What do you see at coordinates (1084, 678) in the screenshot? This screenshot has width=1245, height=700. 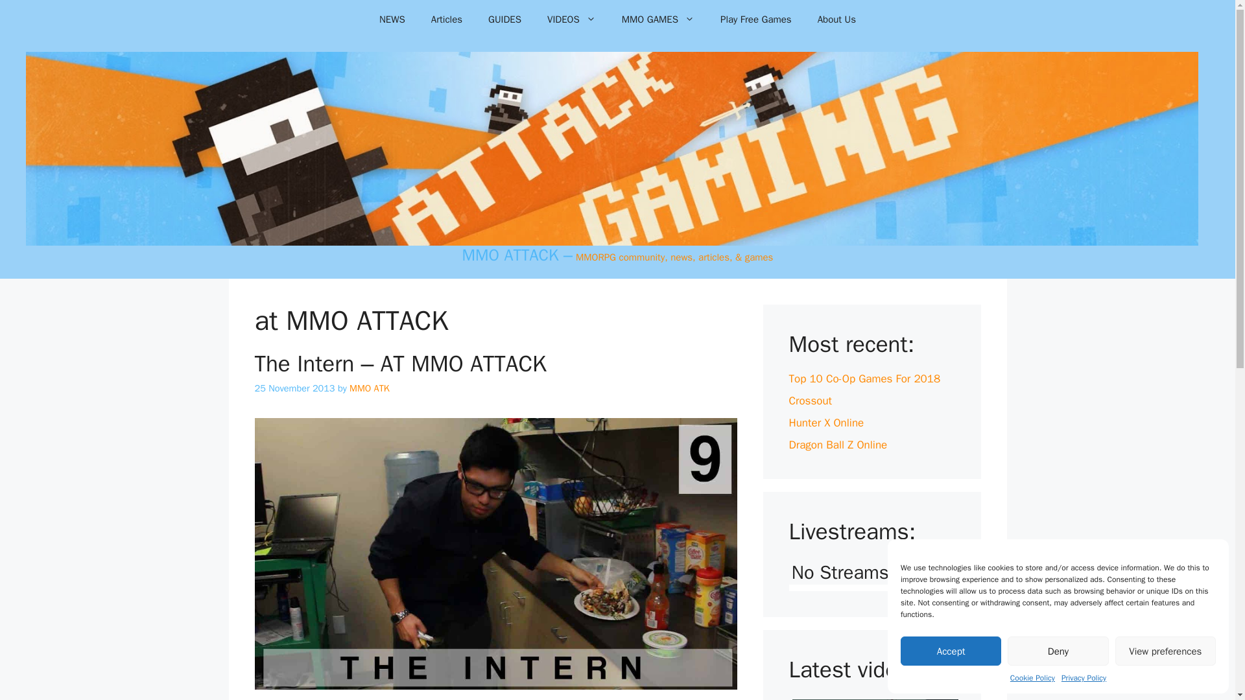 I see `Privacy Policy` at bounding box center [1084, 678].